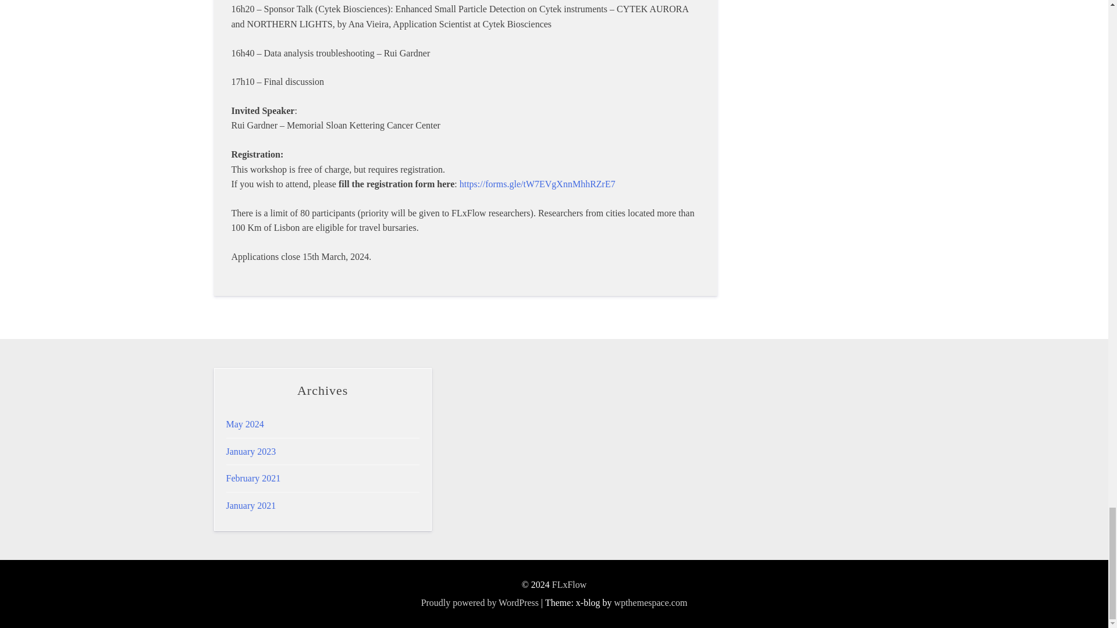  What do you see at coordinates (252, 478) in the screenshot?
I see `February 2021` at bounding box center [252, 478].